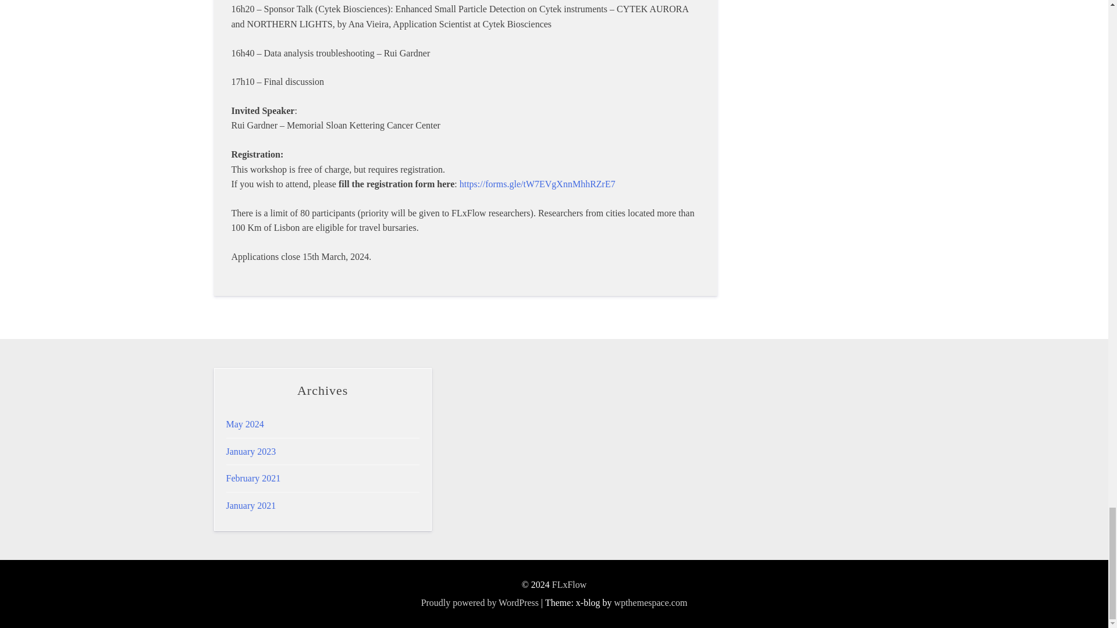  What do you see at coordinates (252, 478) in the screenshot?
I see `February 2021` at bounding box center [252, 478].